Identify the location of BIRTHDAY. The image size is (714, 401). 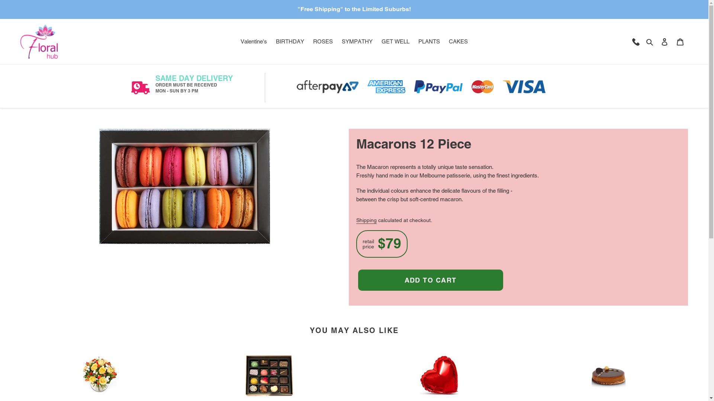
(290, 42).